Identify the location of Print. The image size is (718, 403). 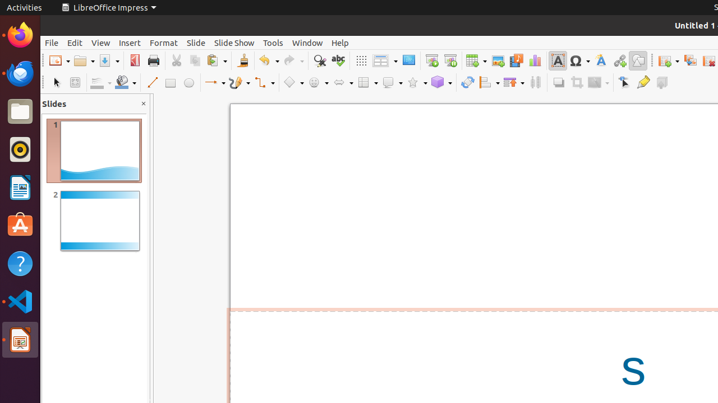
(154, 60).